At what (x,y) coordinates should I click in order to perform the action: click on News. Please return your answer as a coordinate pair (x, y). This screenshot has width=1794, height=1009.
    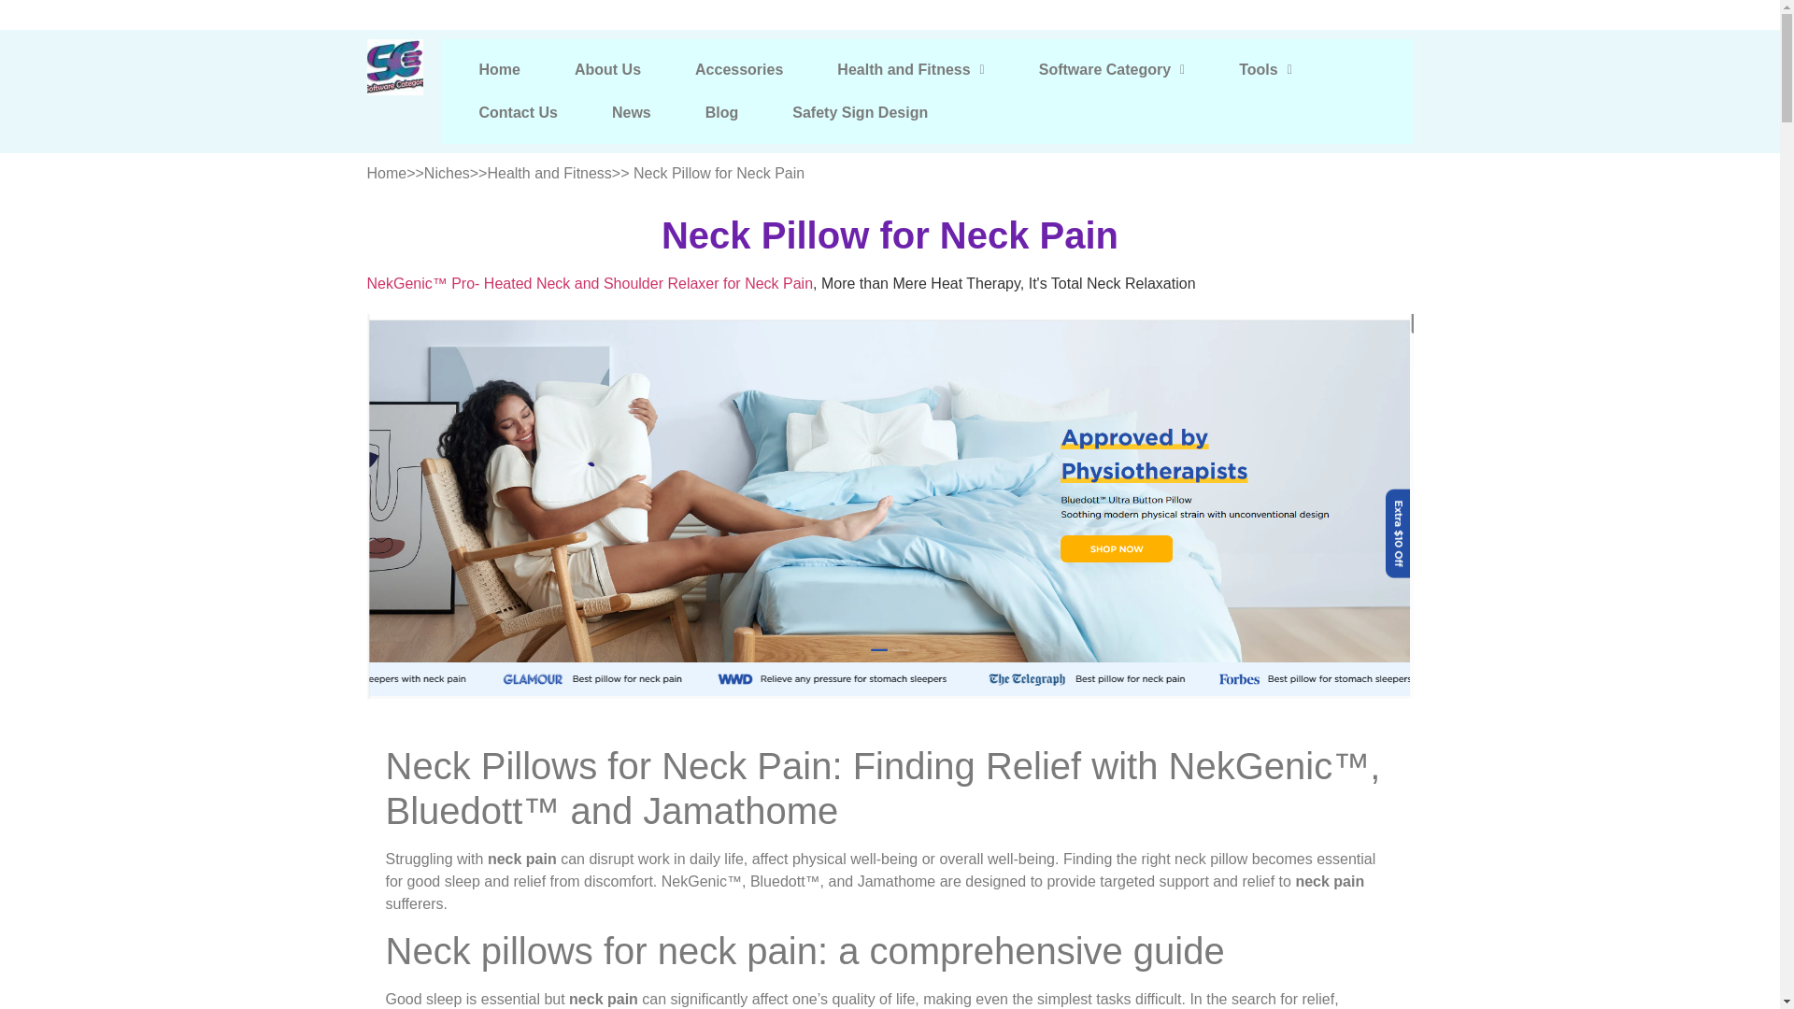
    Looking at the image, I should click on (631, 112).